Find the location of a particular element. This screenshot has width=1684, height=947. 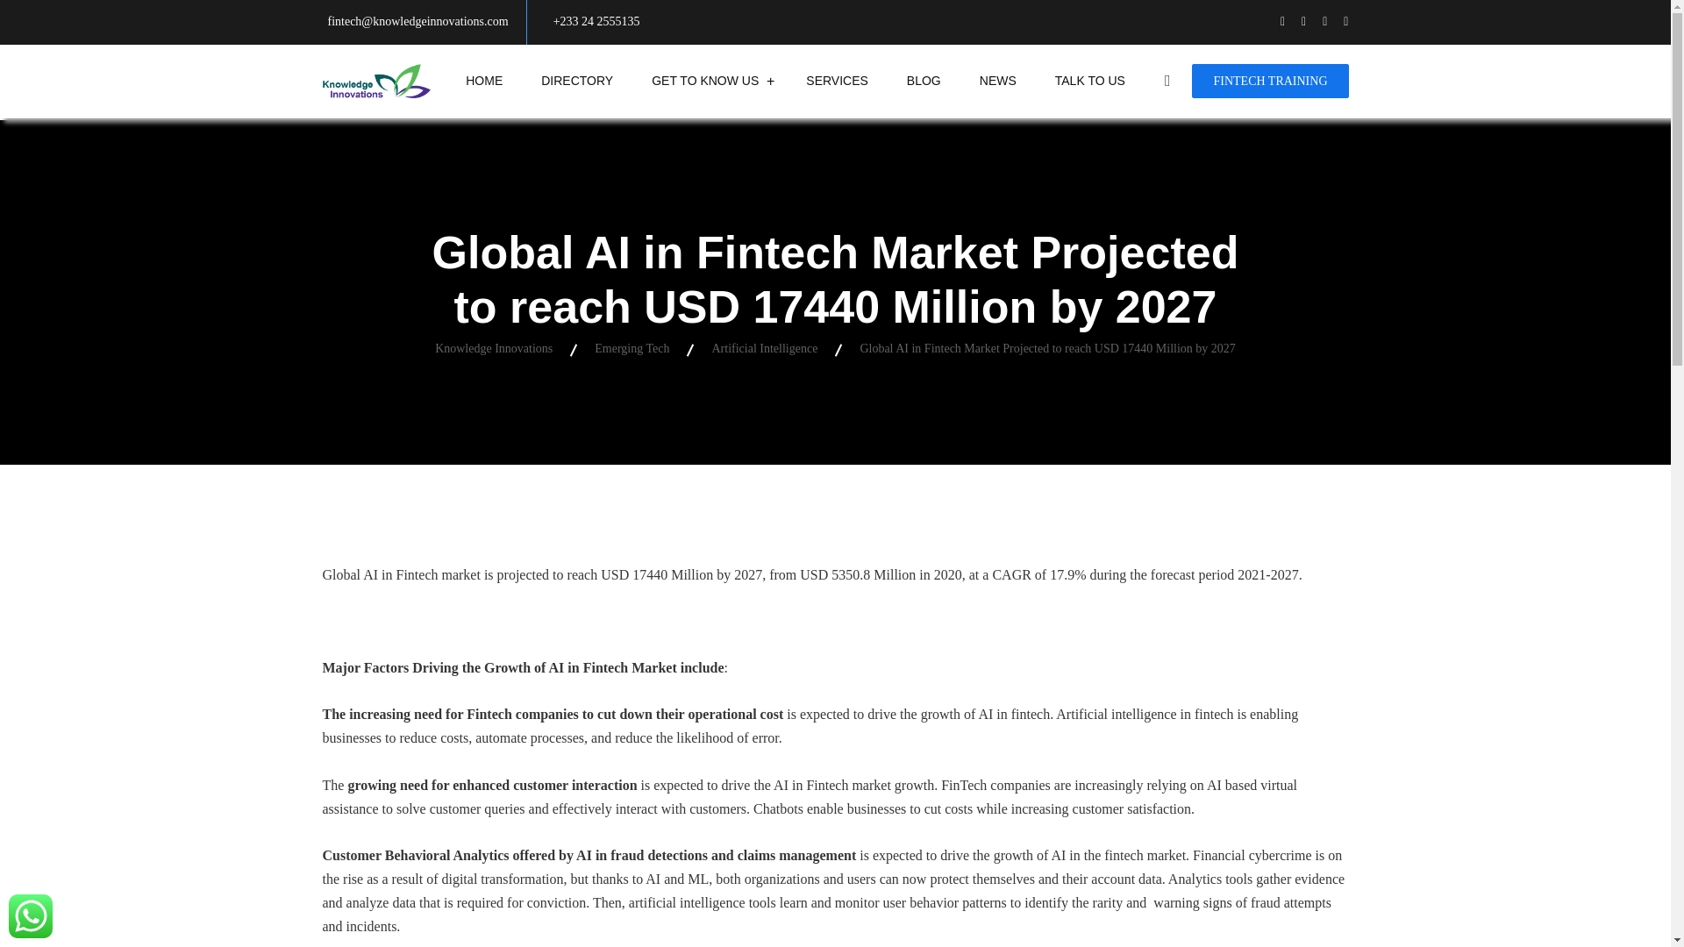

Go to Knowledge Innovations. is located at coordinates (493, 348).